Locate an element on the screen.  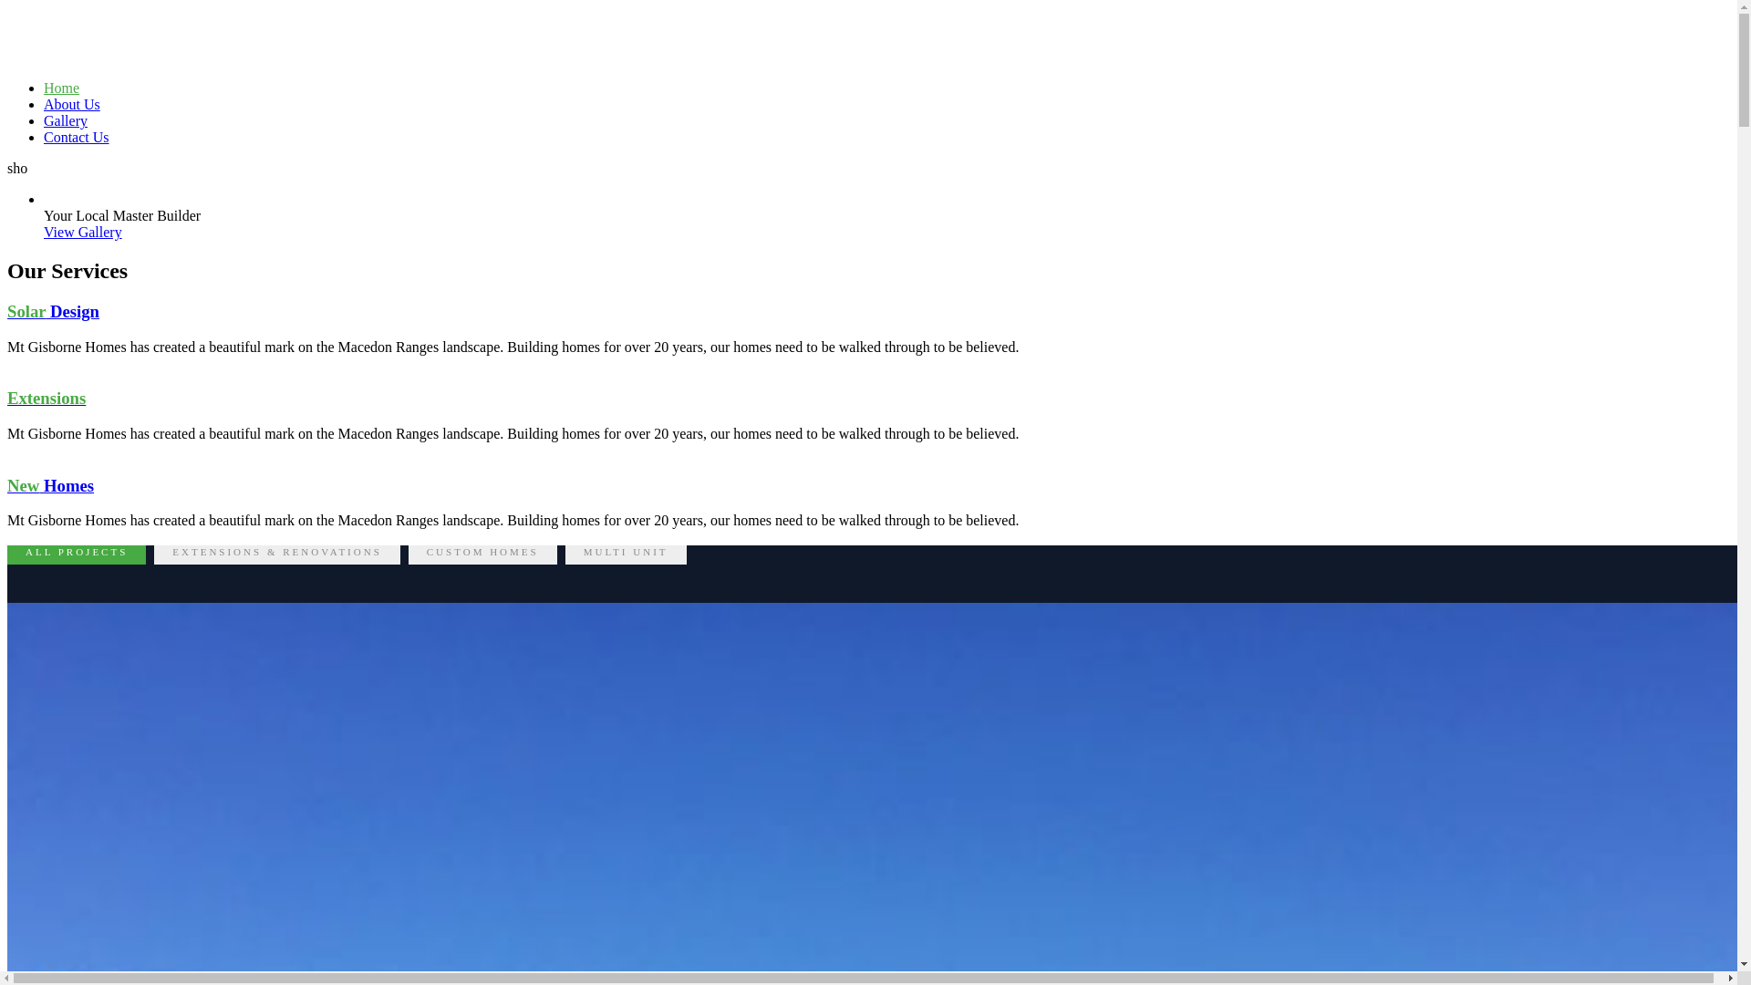
CUSTOM HOMES is located at coordinates (483, 551).